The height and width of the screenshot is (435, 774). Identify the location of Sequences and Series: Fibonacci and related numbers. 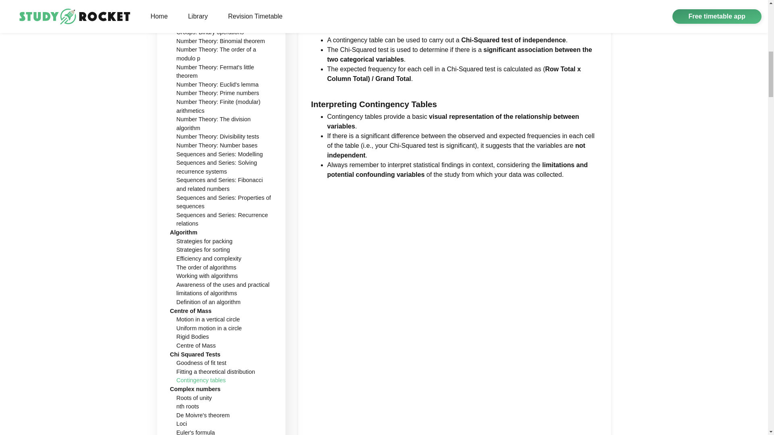
(219, 184).